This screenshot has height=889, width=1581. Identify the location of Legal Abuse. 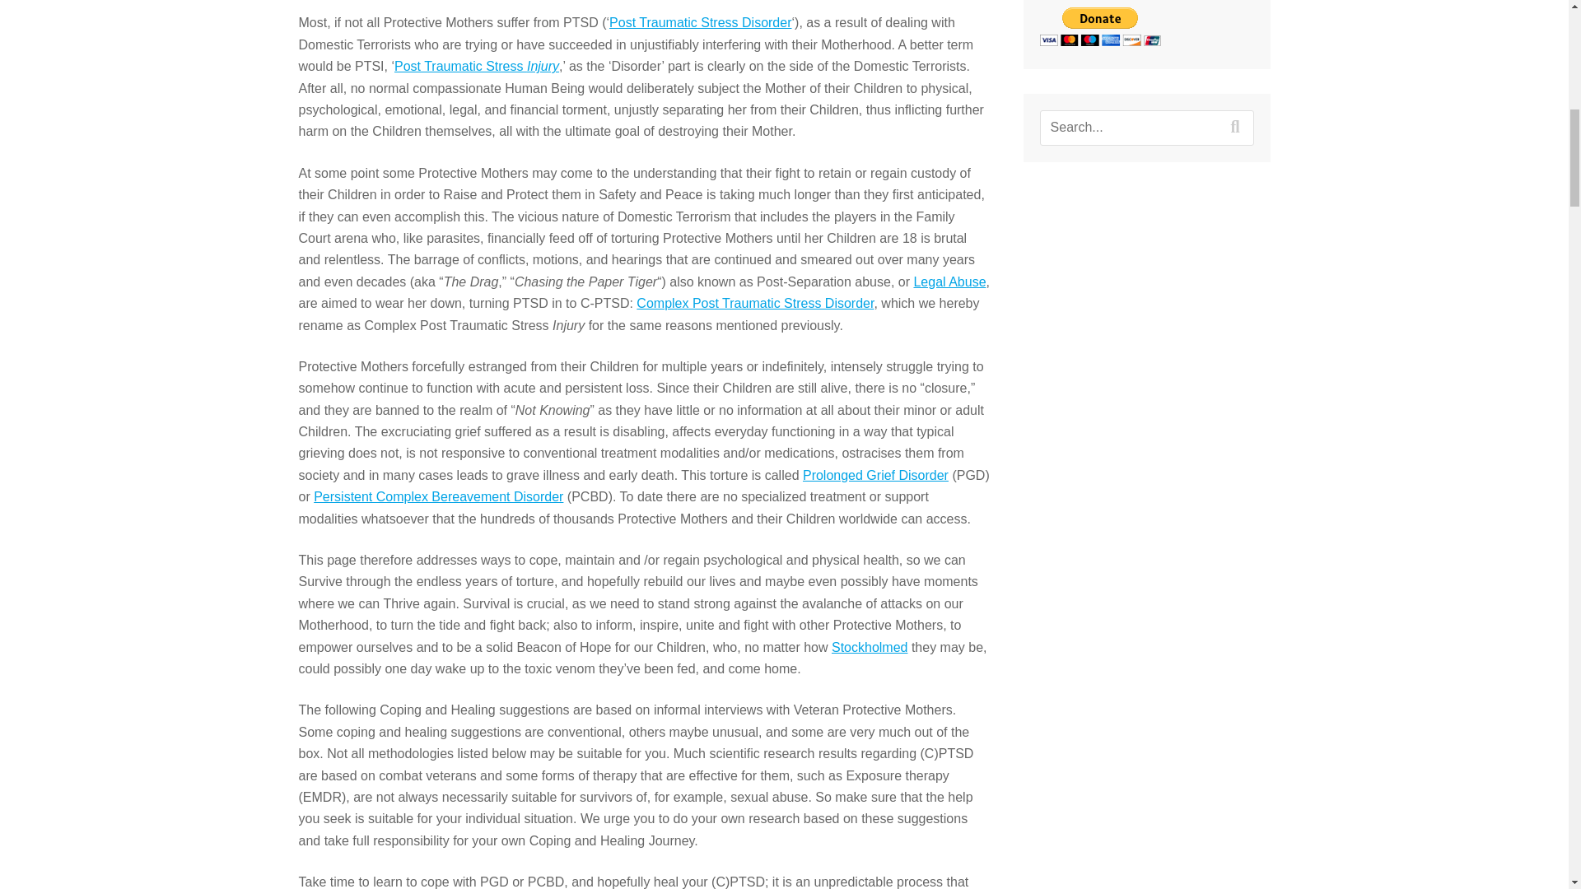
(949, 282).